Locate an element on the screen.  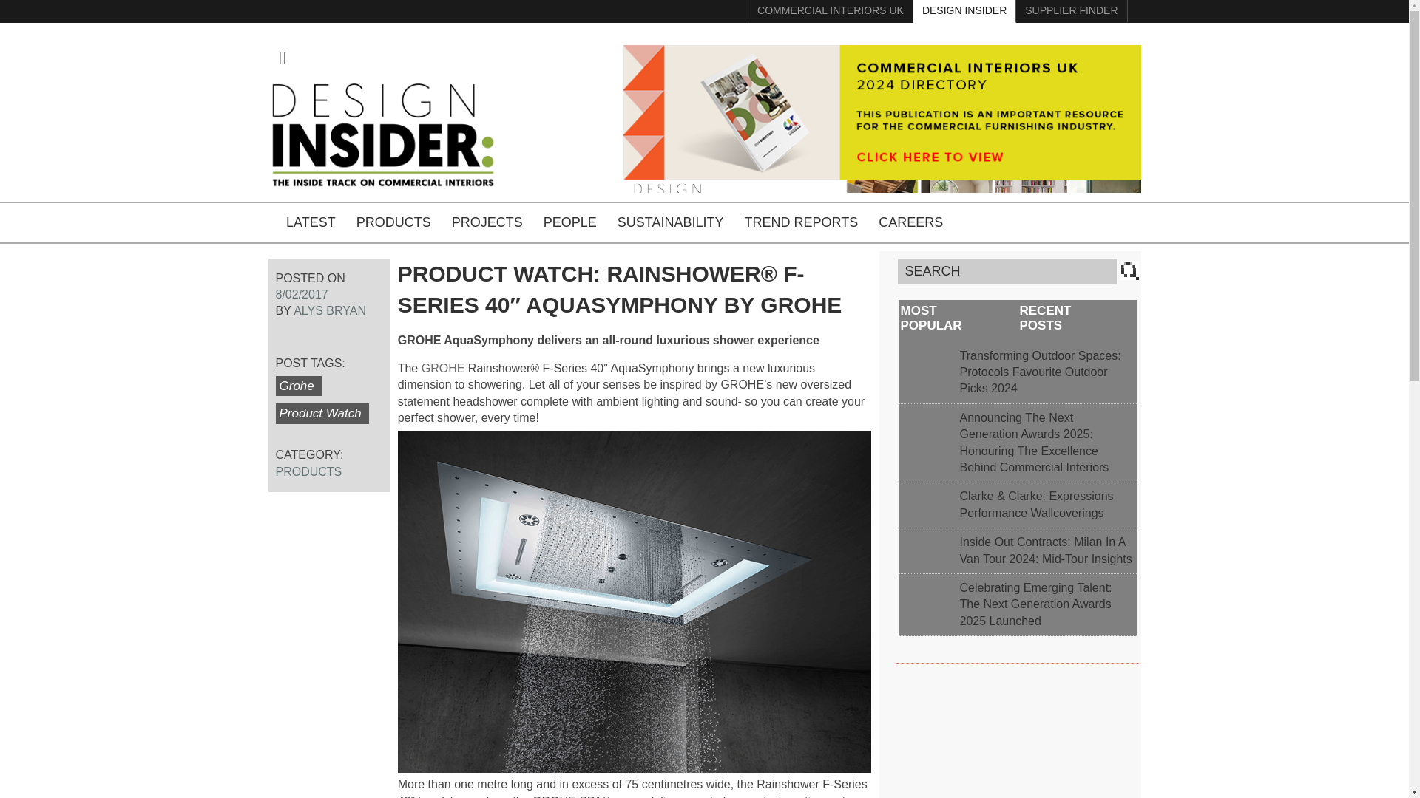
SUSTAINABILITY is located at coordinates (670, 223).